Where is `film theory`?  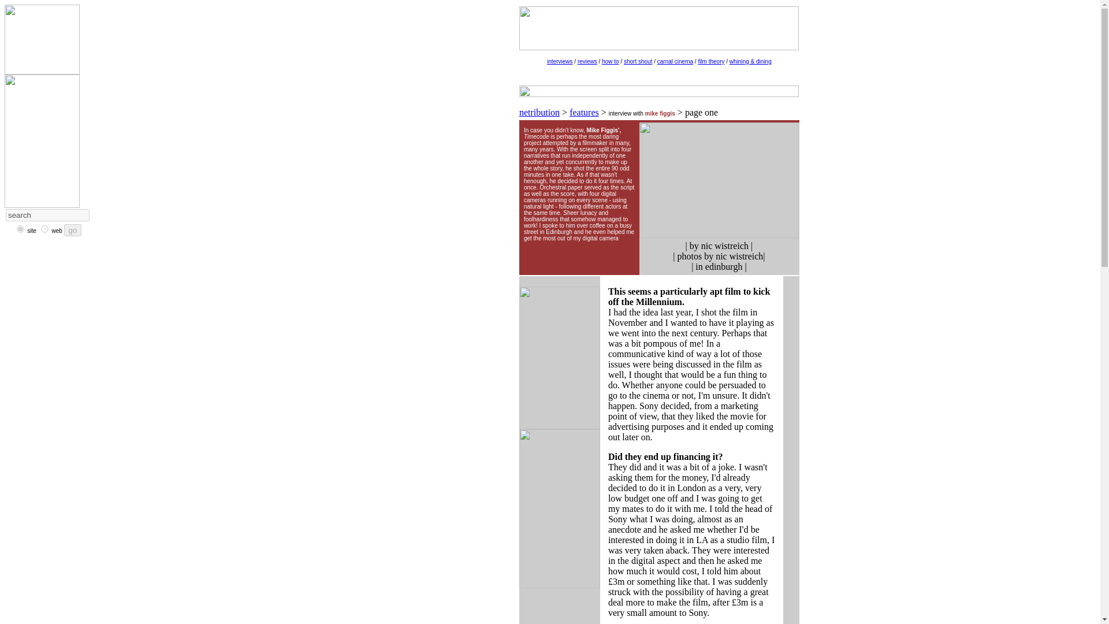 film theory is located at coordinates (710, 61).